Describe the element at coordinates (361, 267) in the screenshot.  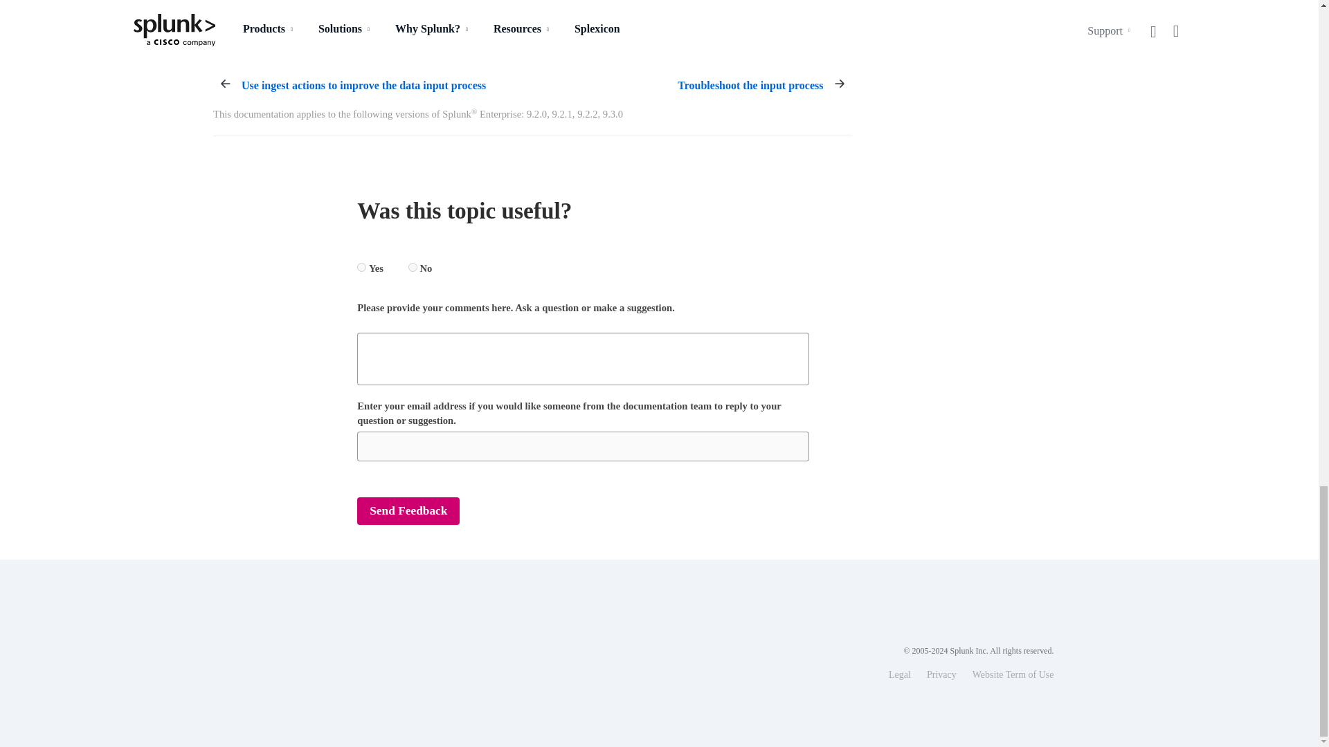
I see `Yes` at that location.